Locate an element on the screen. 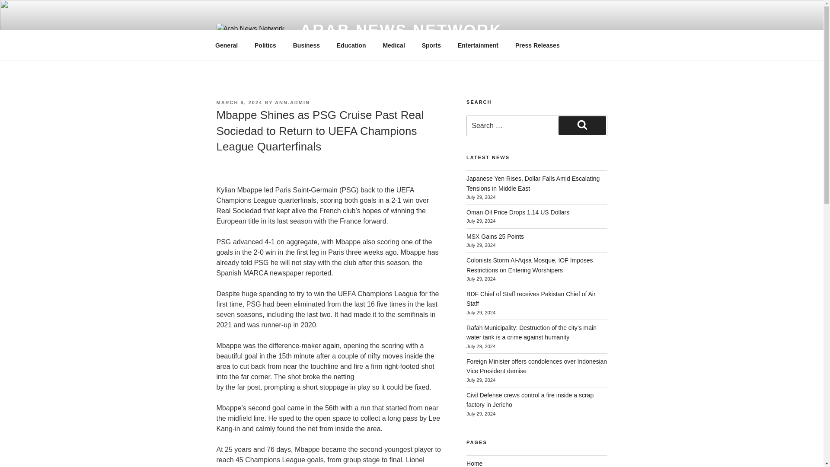  Search is located at coordinates (582, 125).